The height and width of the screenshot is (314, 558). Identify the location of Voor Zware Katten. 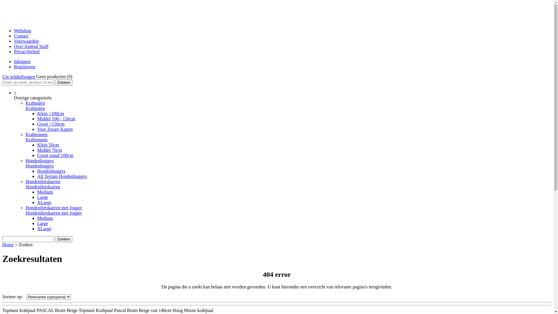
(55, 129).